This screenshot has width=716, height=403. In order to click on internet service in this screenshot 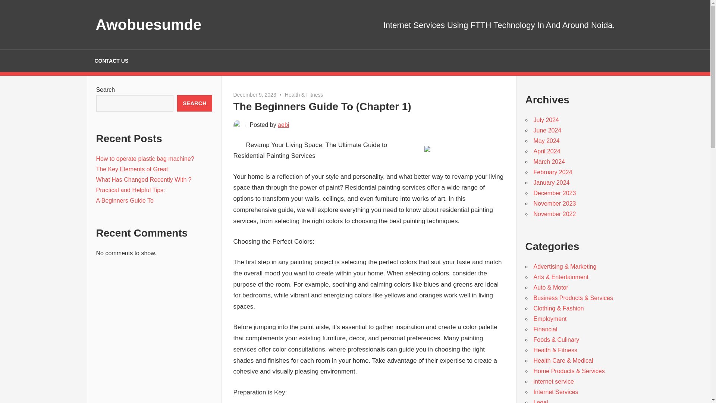, I will do `click(553, 381)`.